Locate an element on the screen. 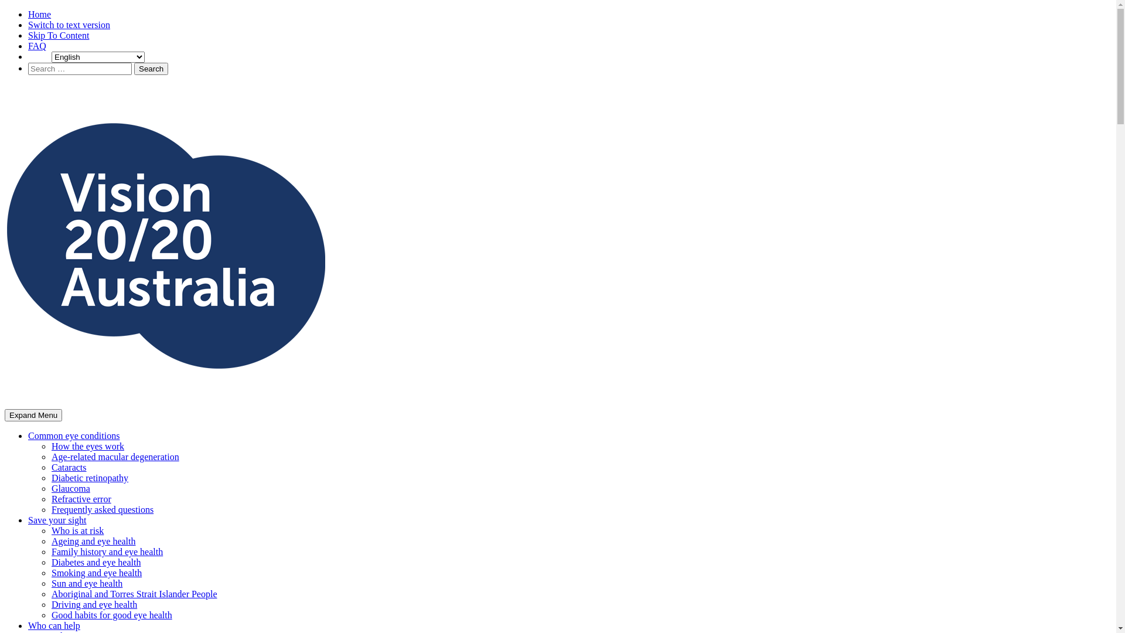 Image resolution: width=1125 pixels, height=633 pixels. Good habits for good eye health is located at coordinates (112, 615).